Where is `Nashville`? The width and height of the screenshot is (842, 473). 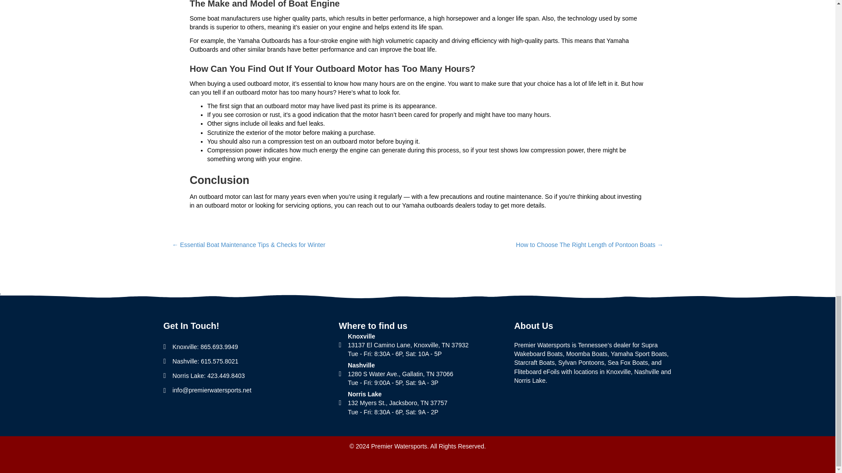 Nashville is located at coordinates (361, 365).